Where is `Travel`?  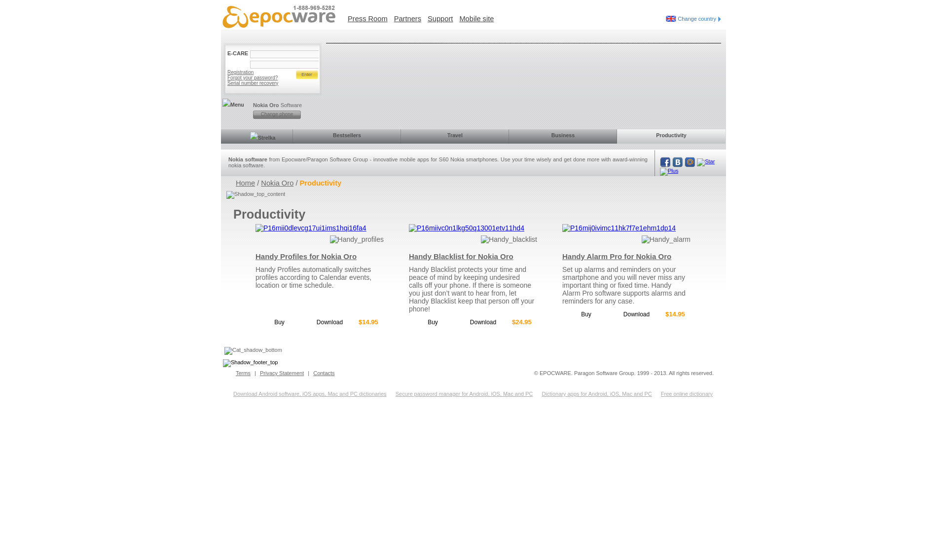
Travel is located at coordinates (455, 136).